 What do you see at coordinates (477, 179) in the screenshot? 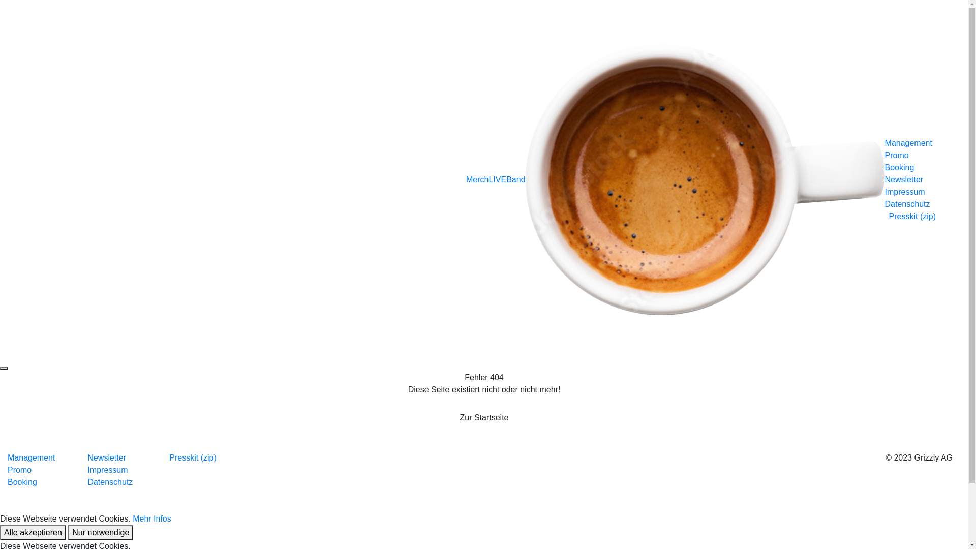
I see `Merch` at bounding box center [477, 179].